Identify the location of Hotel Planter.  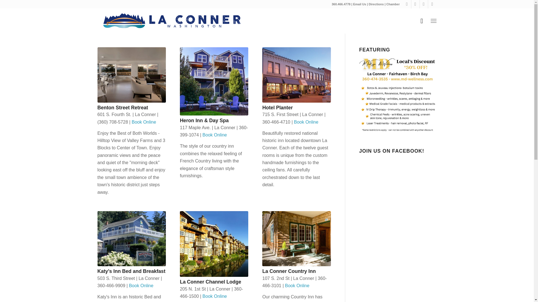
(277, 107).